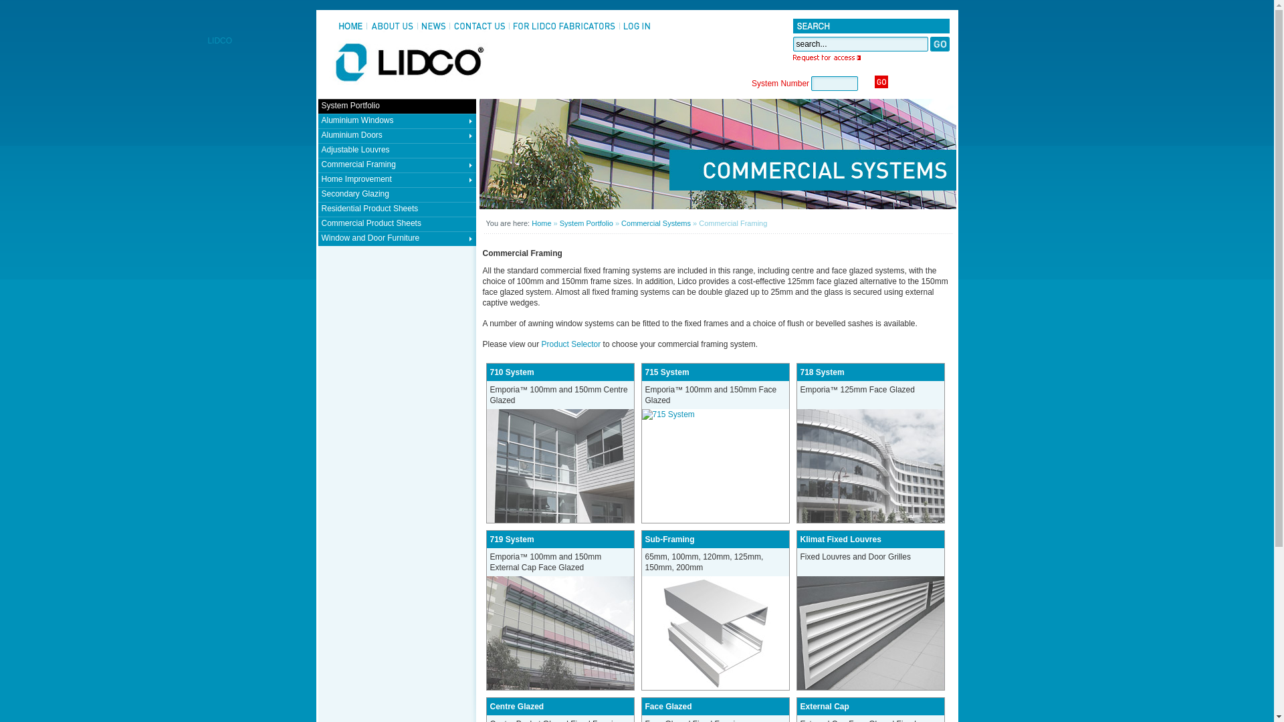 Image resolution: width=1284 pixels, height=722 pixels. Describe the element at coordinates (717, 207) in the screenshot. I see `Commercial Systems` at that location.